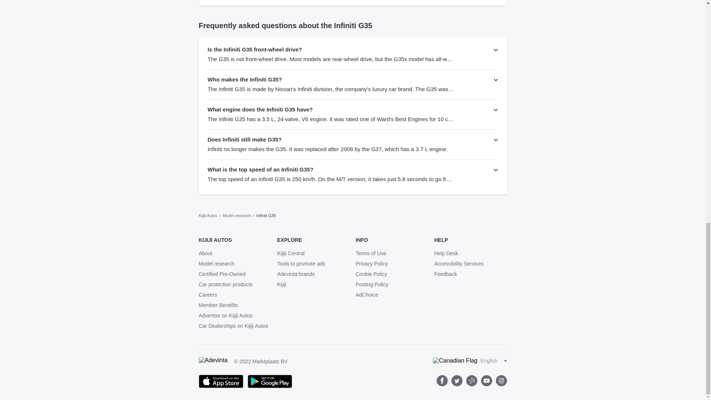 This screenshot has width=711, height=400. What do you see at coordinates (237, 215) in the screenshot?
I see `Model research` at bounding box center [237, 215].